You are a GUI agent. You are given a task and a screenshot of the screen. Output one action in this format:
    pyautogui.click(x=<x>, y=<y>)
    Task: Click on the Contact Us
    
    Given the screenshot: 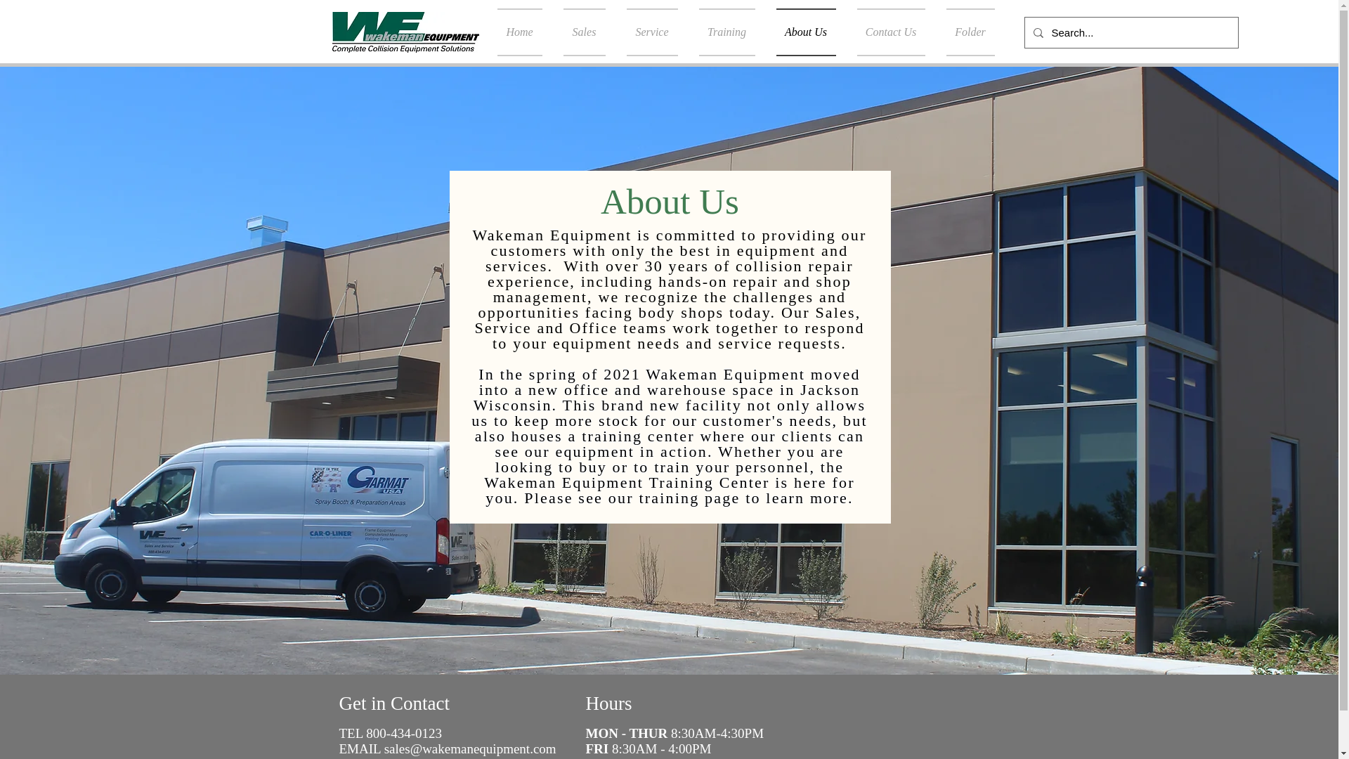 What is the action you would take?
    pyautogui.click(x=889, y=32)
    